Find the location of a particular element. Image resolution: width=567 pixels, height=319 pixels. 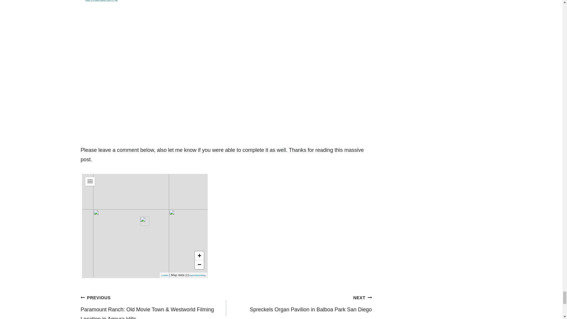

A JS library for interactive maps is located at coordinates (165, 275).